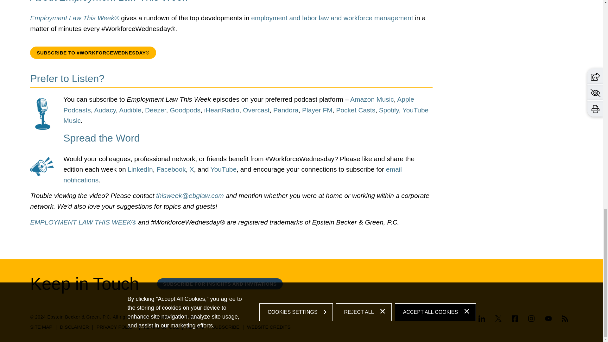 The width and height of the screenshot is (608, 342). Describe the element at coordinates (484, 319) in the screenshot. I see `Linkedin` at that location.